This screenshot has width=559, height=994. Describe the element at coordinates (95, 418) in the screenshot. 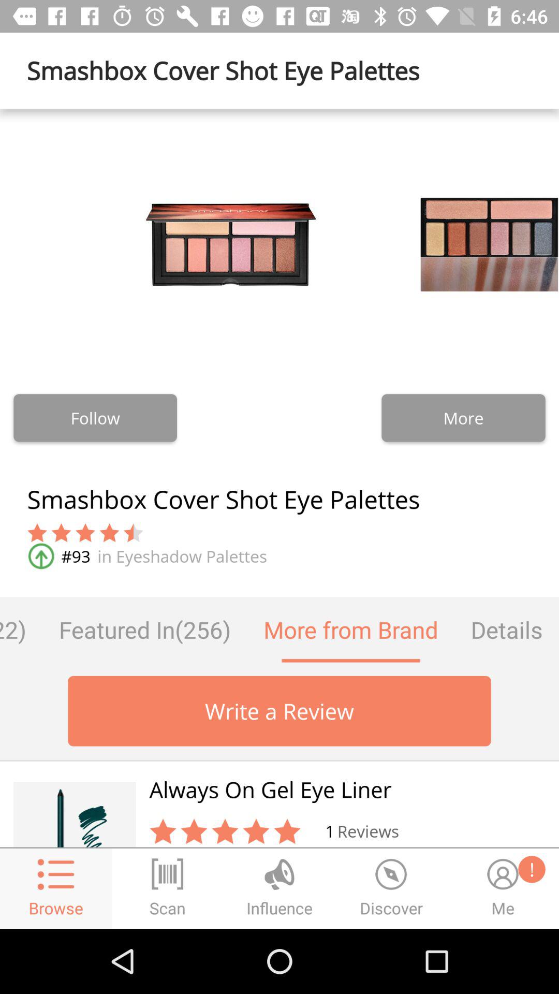

I see `click on the button which is left side to the more button` at that location.